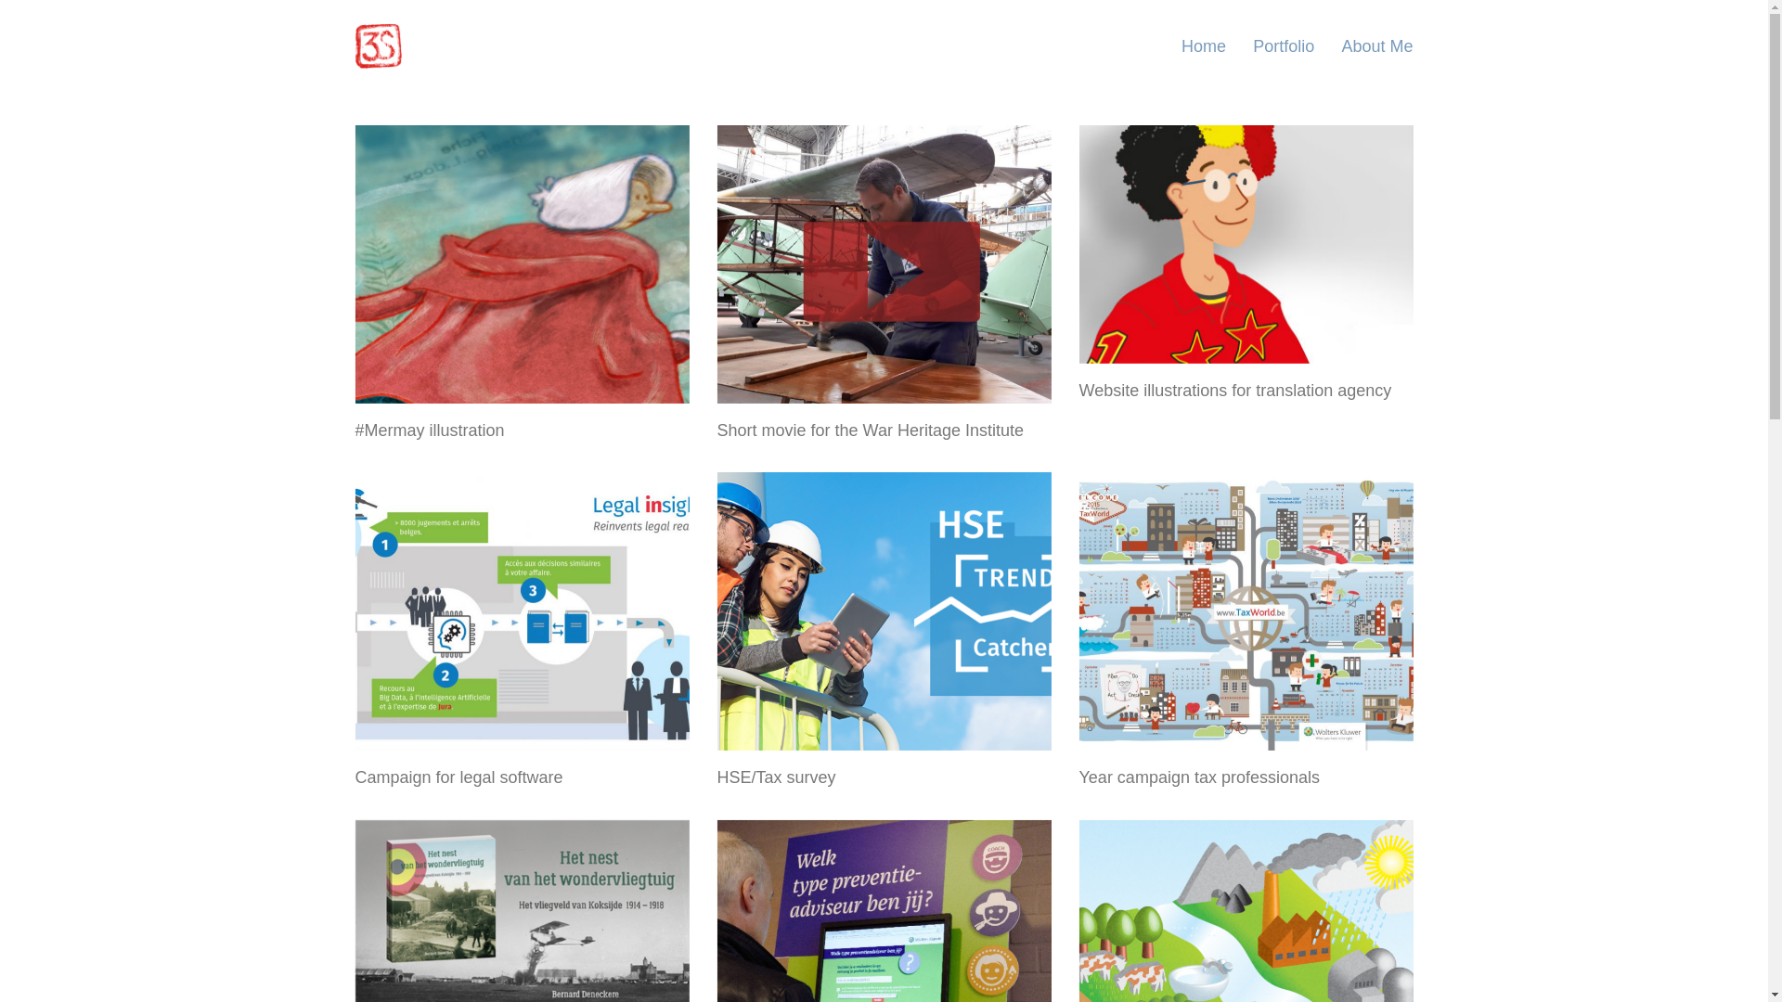 This screenshot has height=1002, width=1782. I want to click on Short movie for the War Heritage Institute, so click(870, 431).